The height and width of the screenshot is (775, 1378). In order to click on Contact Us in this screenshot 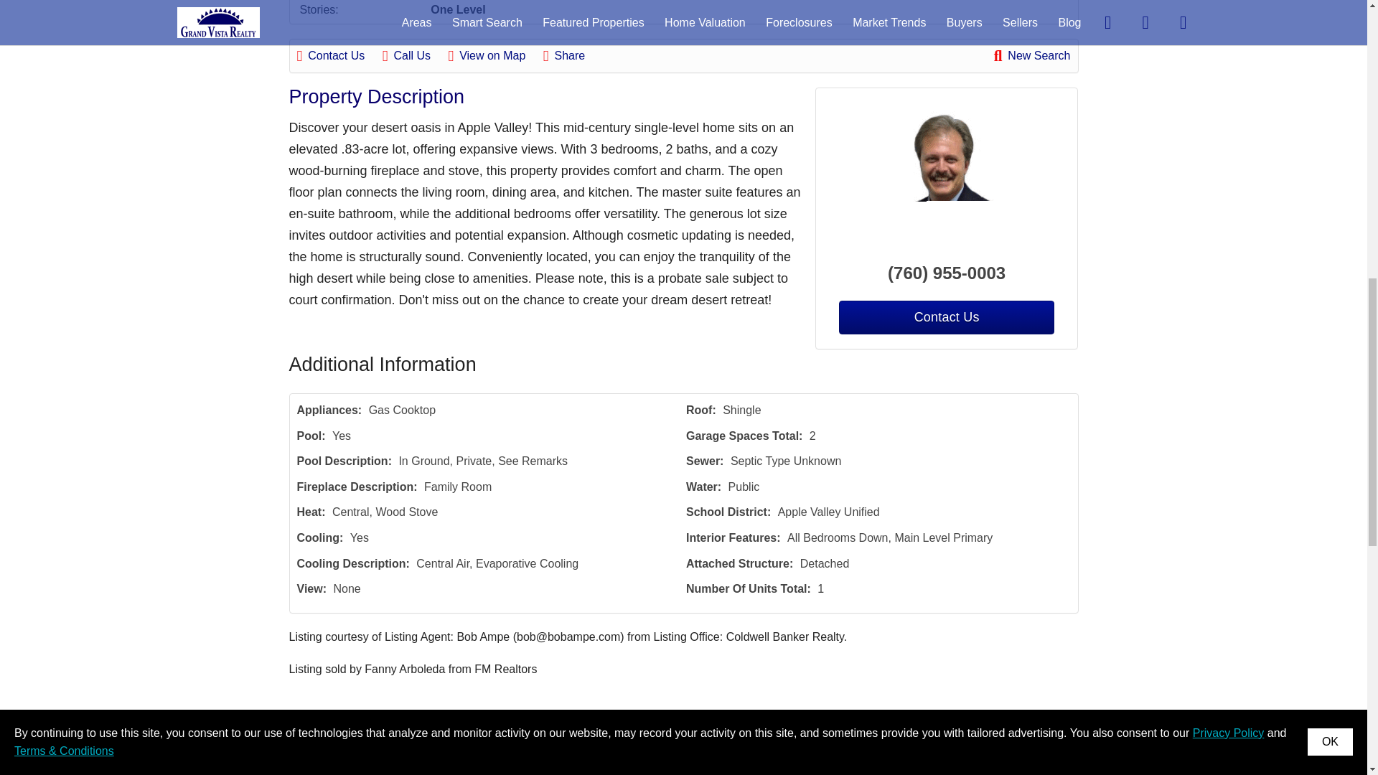, I will do `click(339, 55)`.